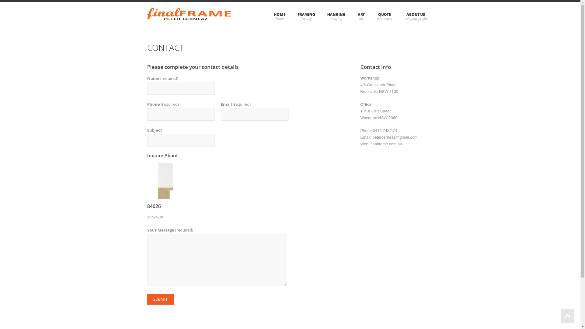 Image resolution: width=585 pixels, height=329 pixels. I want to click on HANGING, so click(336, 16).